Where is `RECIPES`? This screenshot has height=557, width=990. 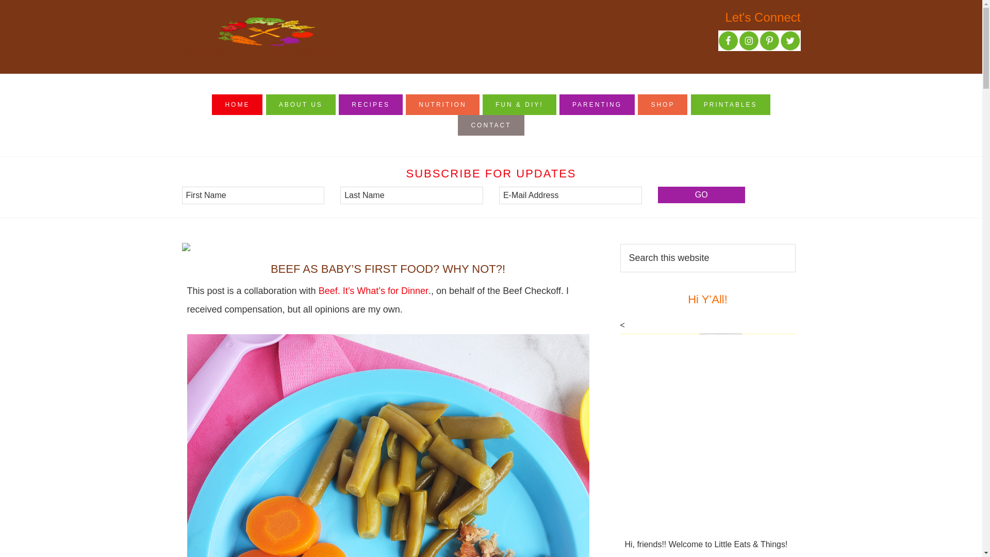
RECIPES is located at coordinates (370, 104).